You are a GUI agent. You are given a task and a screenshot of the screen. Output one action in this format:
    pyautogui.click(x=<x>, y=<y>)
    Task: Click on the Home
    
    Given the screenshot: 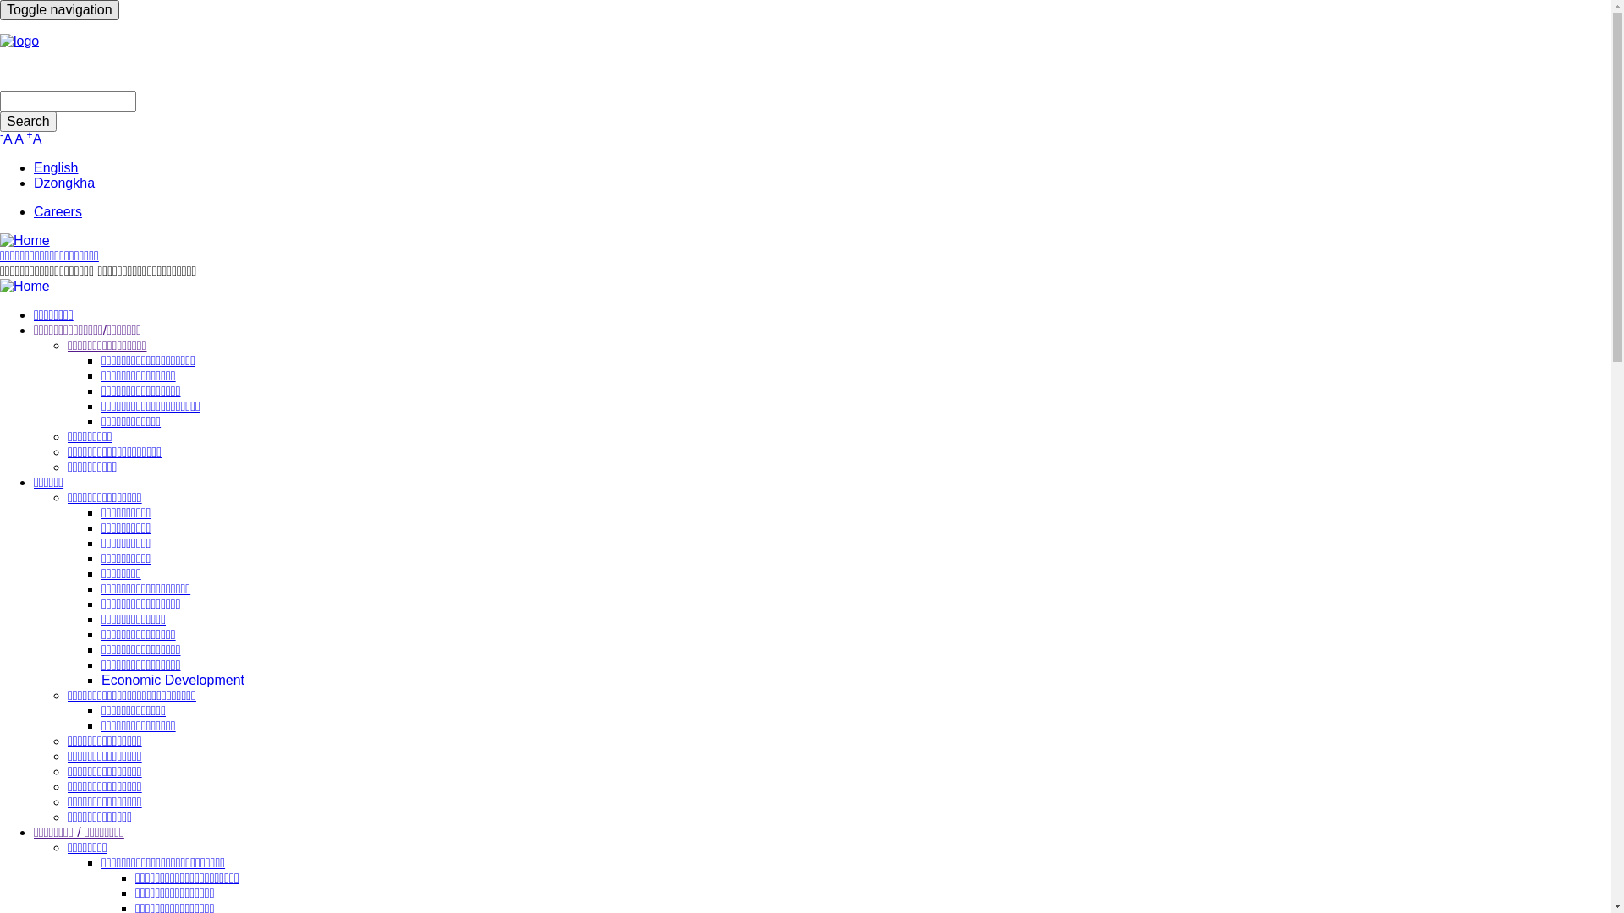 What is the action you would take?
    pyautogui.click(x=25, y=240)
    